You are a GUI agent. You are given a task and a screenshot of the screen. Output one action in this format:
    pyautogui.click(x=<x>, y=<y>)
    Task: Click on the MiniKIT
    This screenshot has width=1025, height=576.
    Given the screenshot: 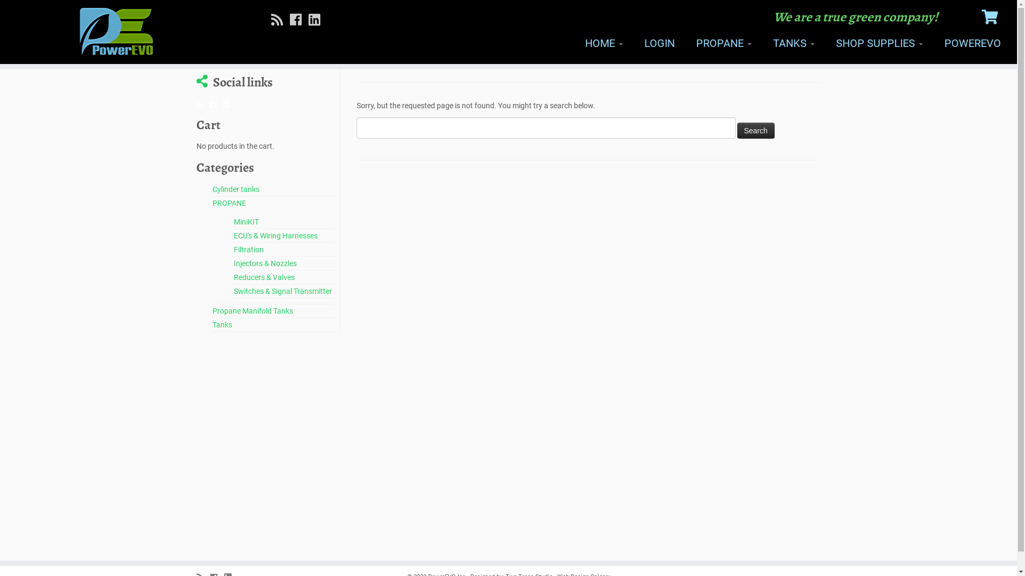 What is the action you would take?
    pyautogui.click(x=247, y=222)
    